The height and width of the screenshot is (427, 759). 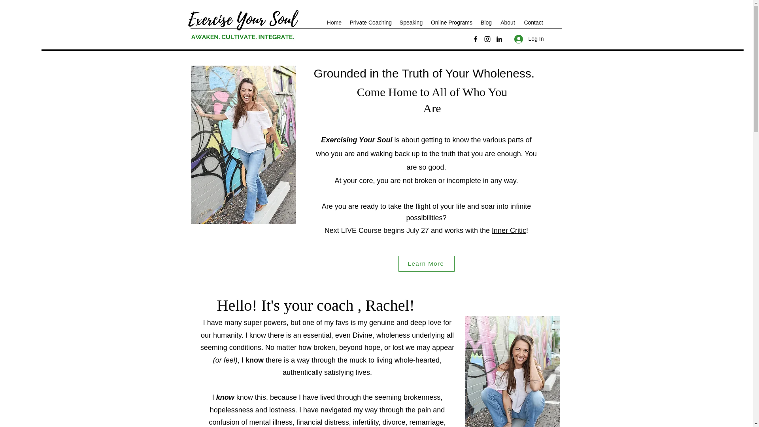 I want to click on Home, so click(x=334, y=23).